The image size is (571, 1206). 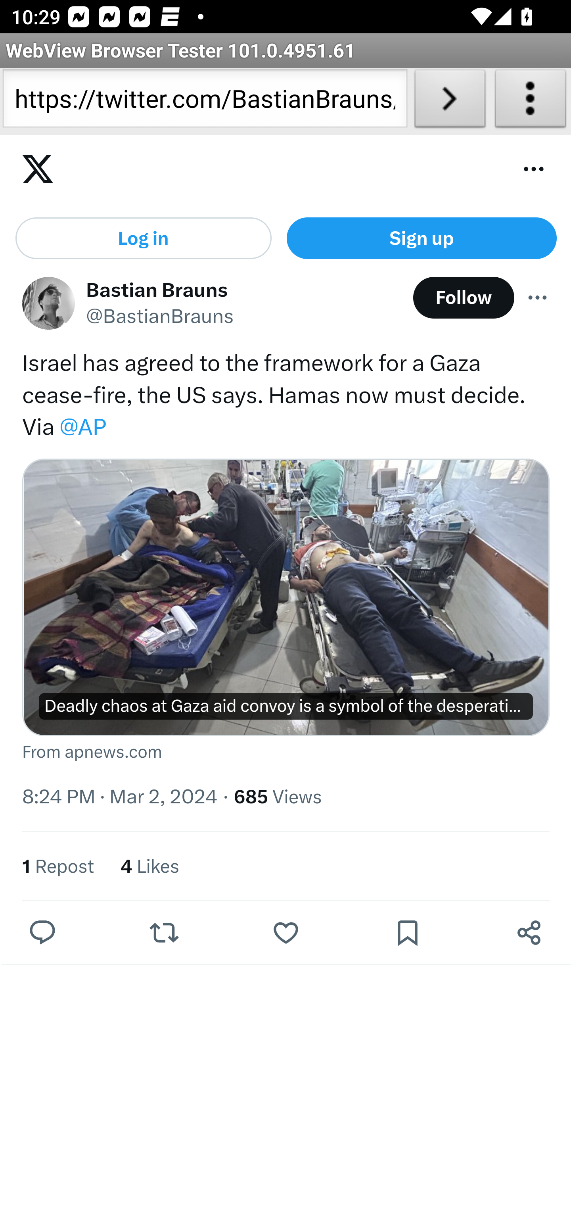 What do you see at coordinates (463, 298) in the screenshot?
I see `Follow @BastianBrauns` at bounding box center [463, 298].